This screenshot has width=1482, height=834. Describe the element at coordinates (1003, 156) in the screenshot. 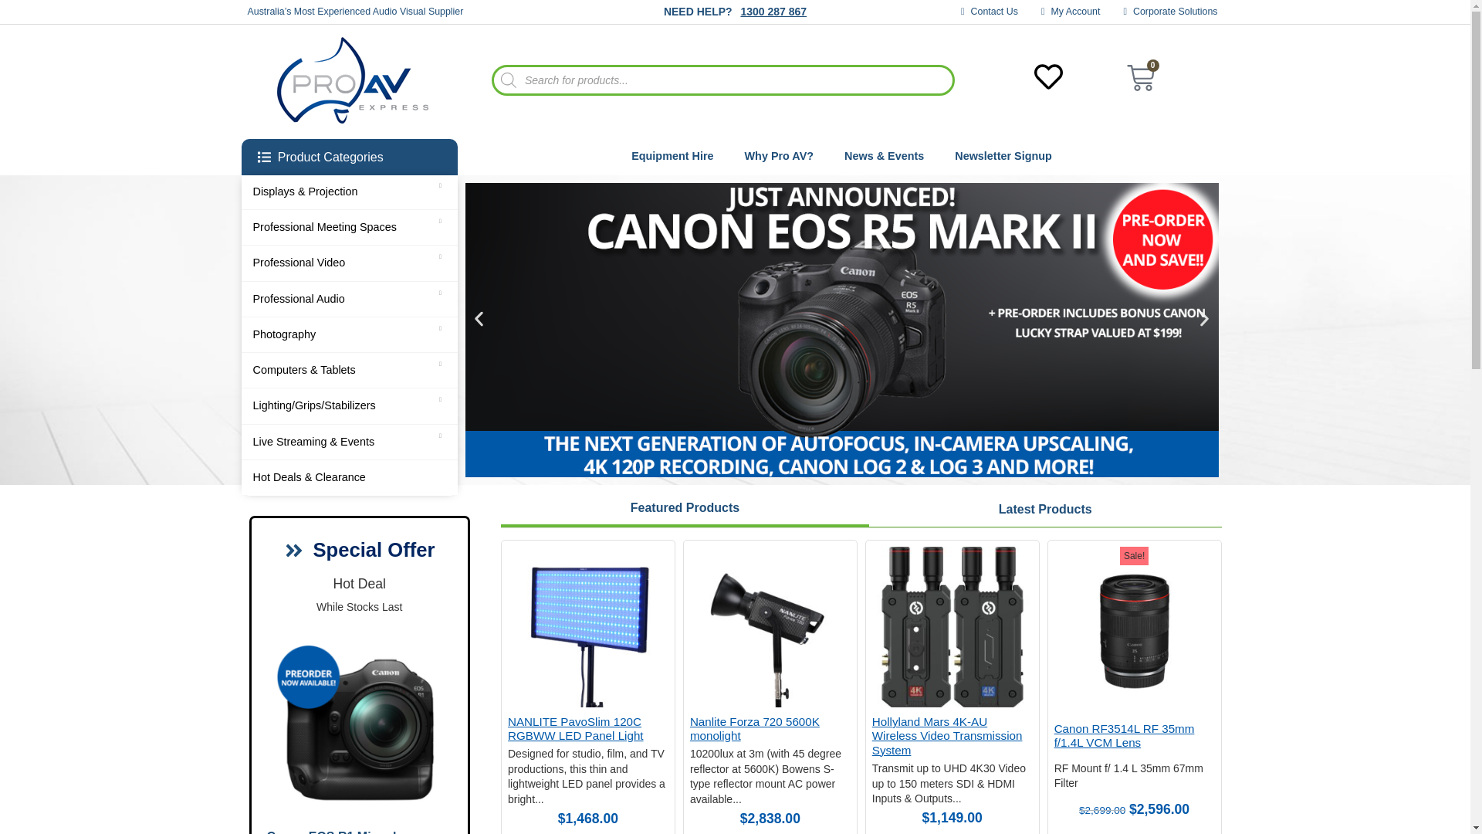

I see `Newsletter Signup` at that location.